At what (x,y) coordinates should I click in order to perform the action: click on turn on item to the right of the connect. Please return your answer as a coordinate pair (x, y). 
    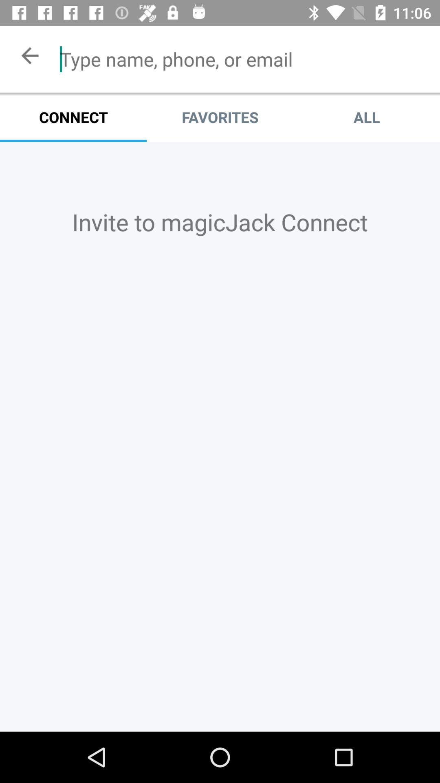
    Looking at the image, I should click on (220, 117).